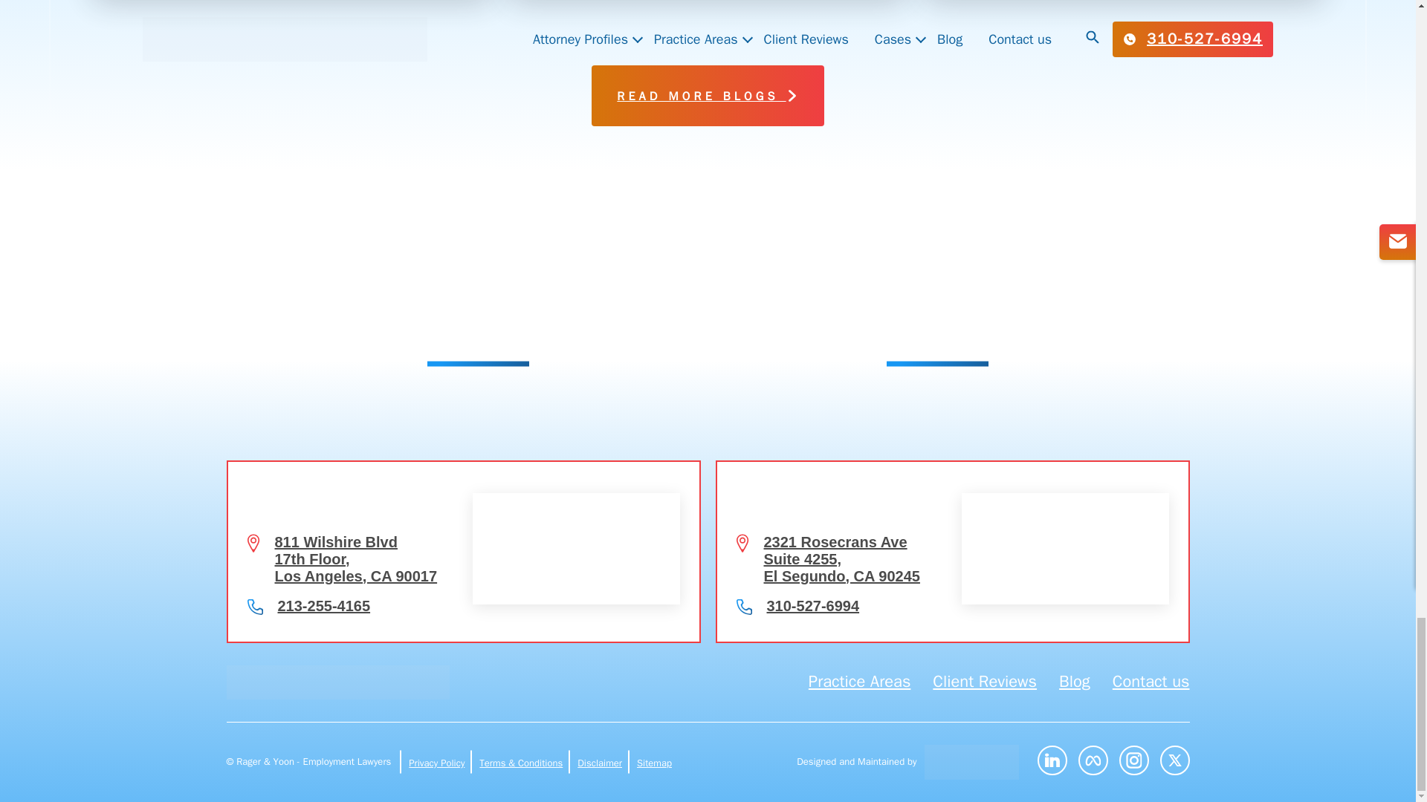  Describe the element at coordinates (1052, 760) in the screenshot. I see `LinkedIn` at that location.